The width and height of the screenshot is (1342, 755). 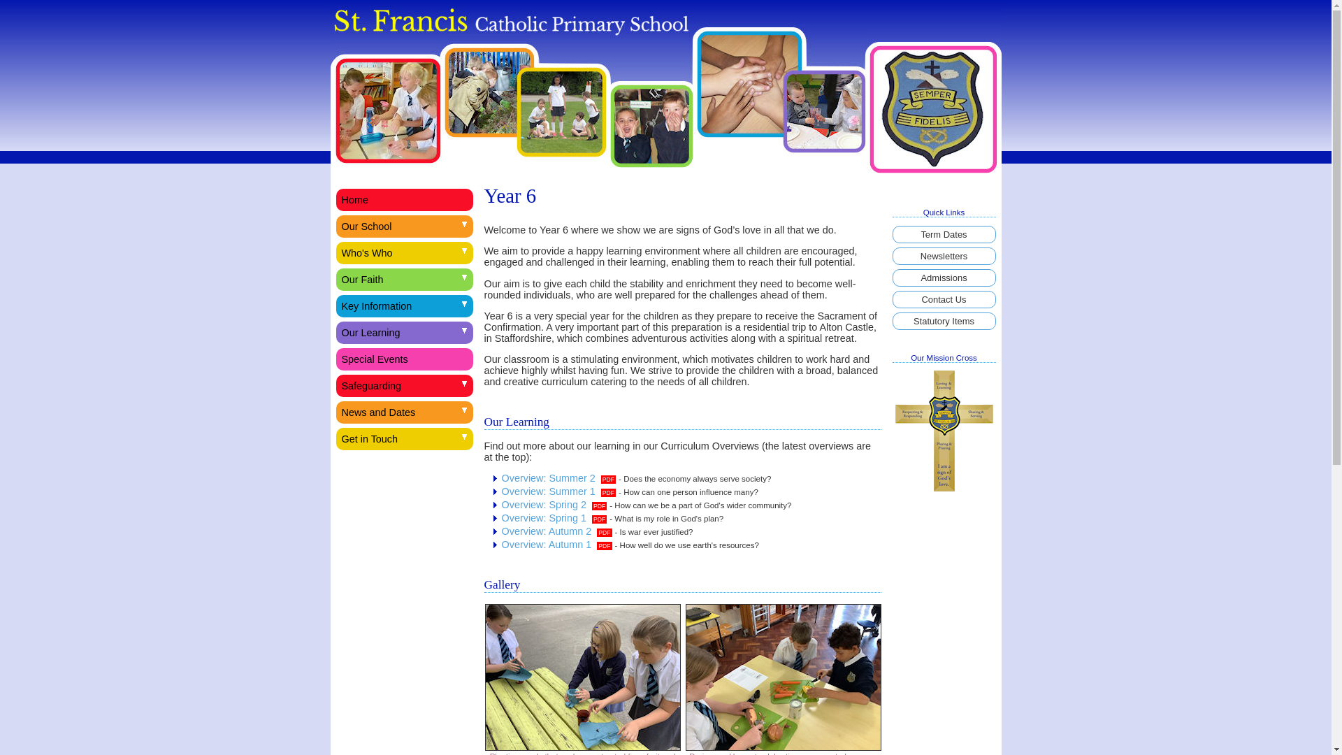 What do you see at coordinates (556, 545) in the screenshot?
I see `Overview: Autumn 1` at bounding box center [556, 545].